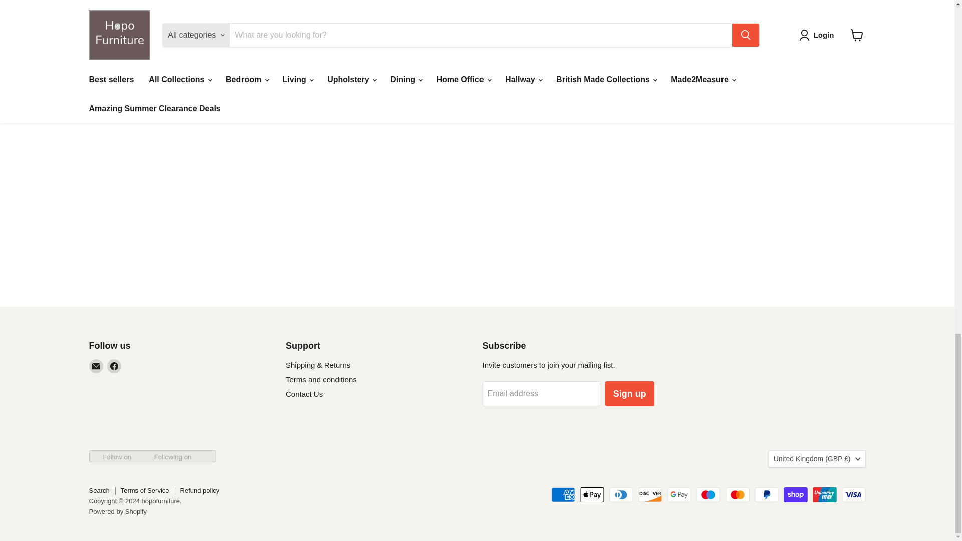  Describe the element at coordinates (738, 11) in the screenshot. I see `furniture` at that location.